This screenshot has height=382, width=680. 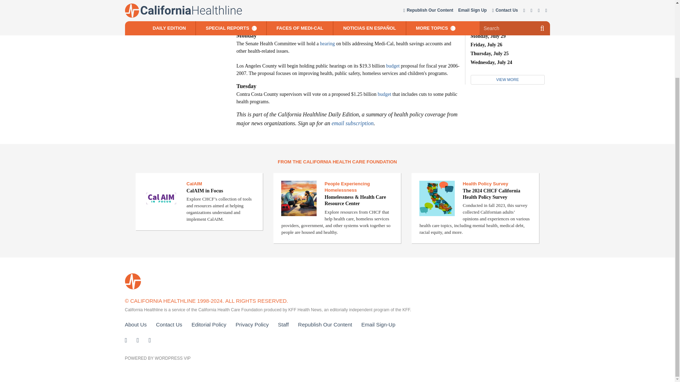 What do you see at coordinates (352, 123) in the screenshot?
I see `email subscription` at bounding box center [352, 123].